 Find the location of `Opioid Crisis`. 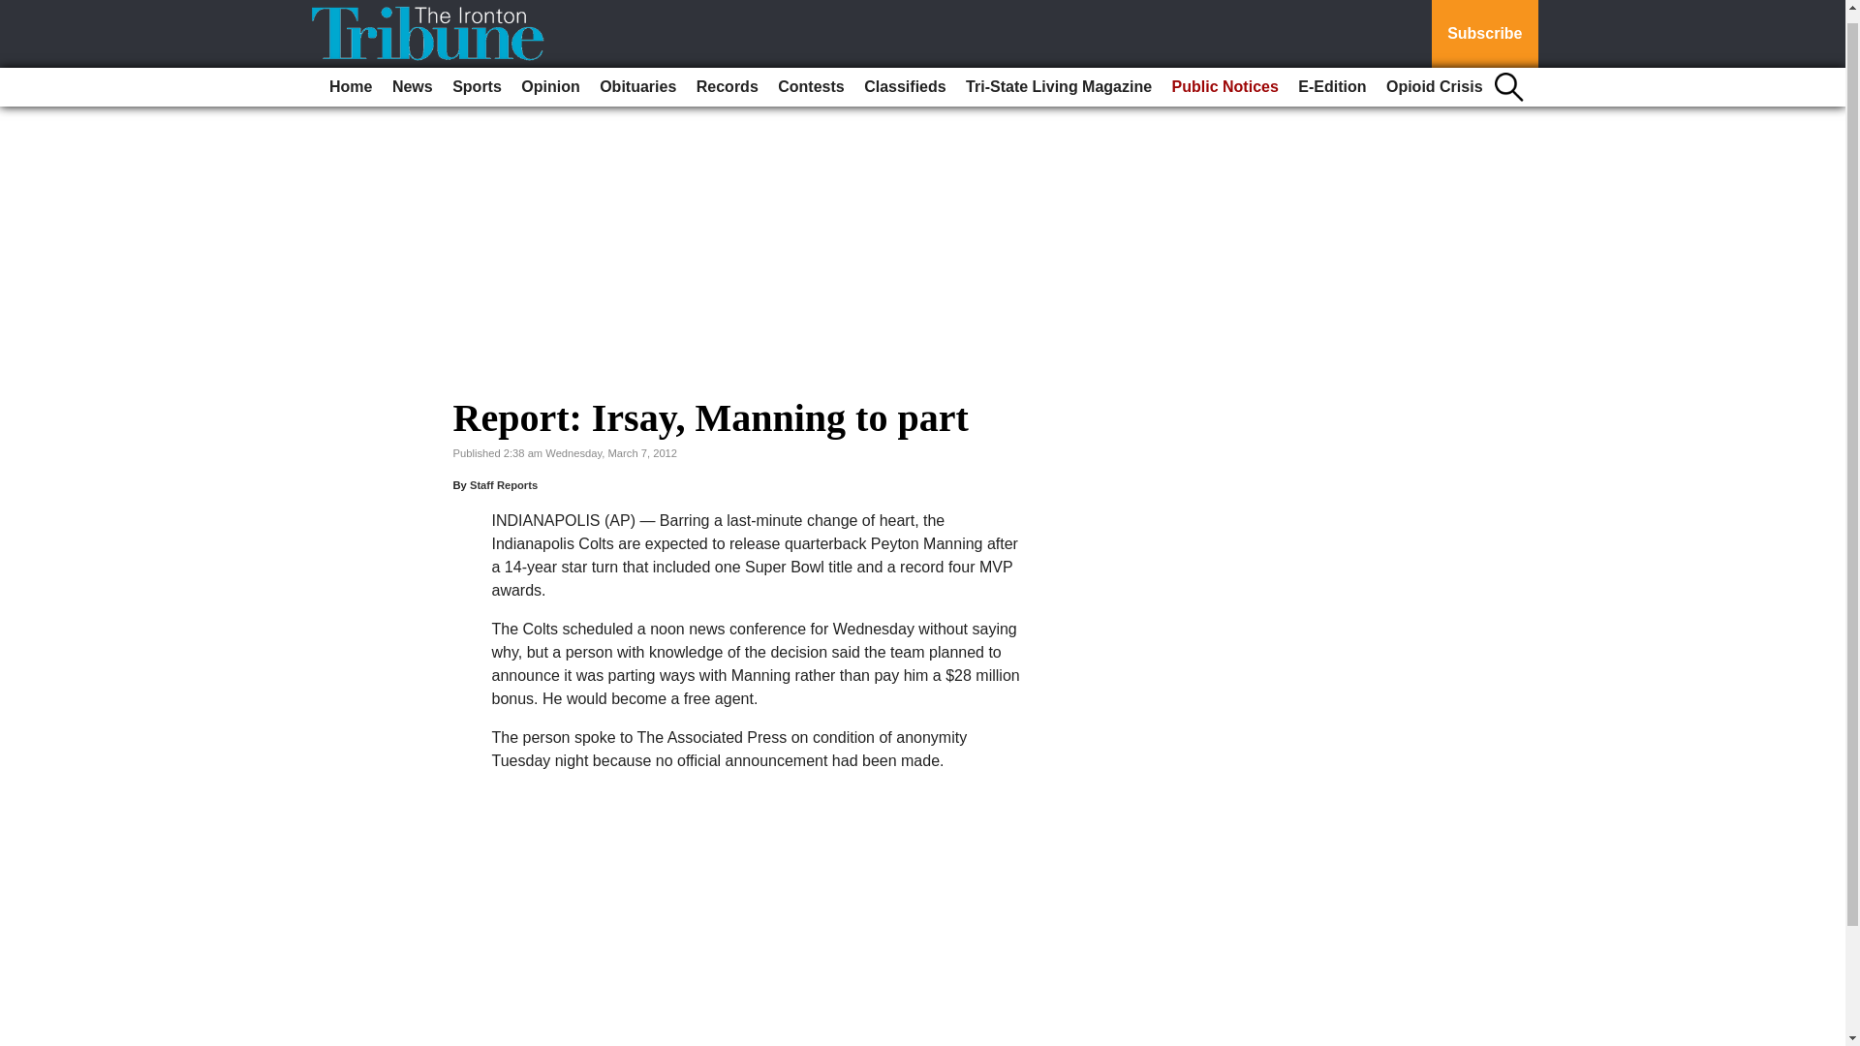

Opioid Crisis is located at coordinates (1434, 77).